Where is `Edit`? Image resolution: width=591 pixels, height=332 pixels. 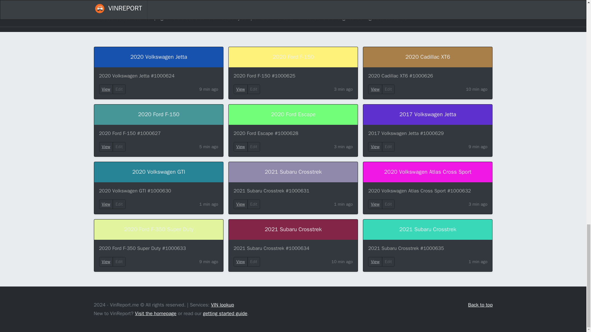
Edit is located at coordinates (388, 147).